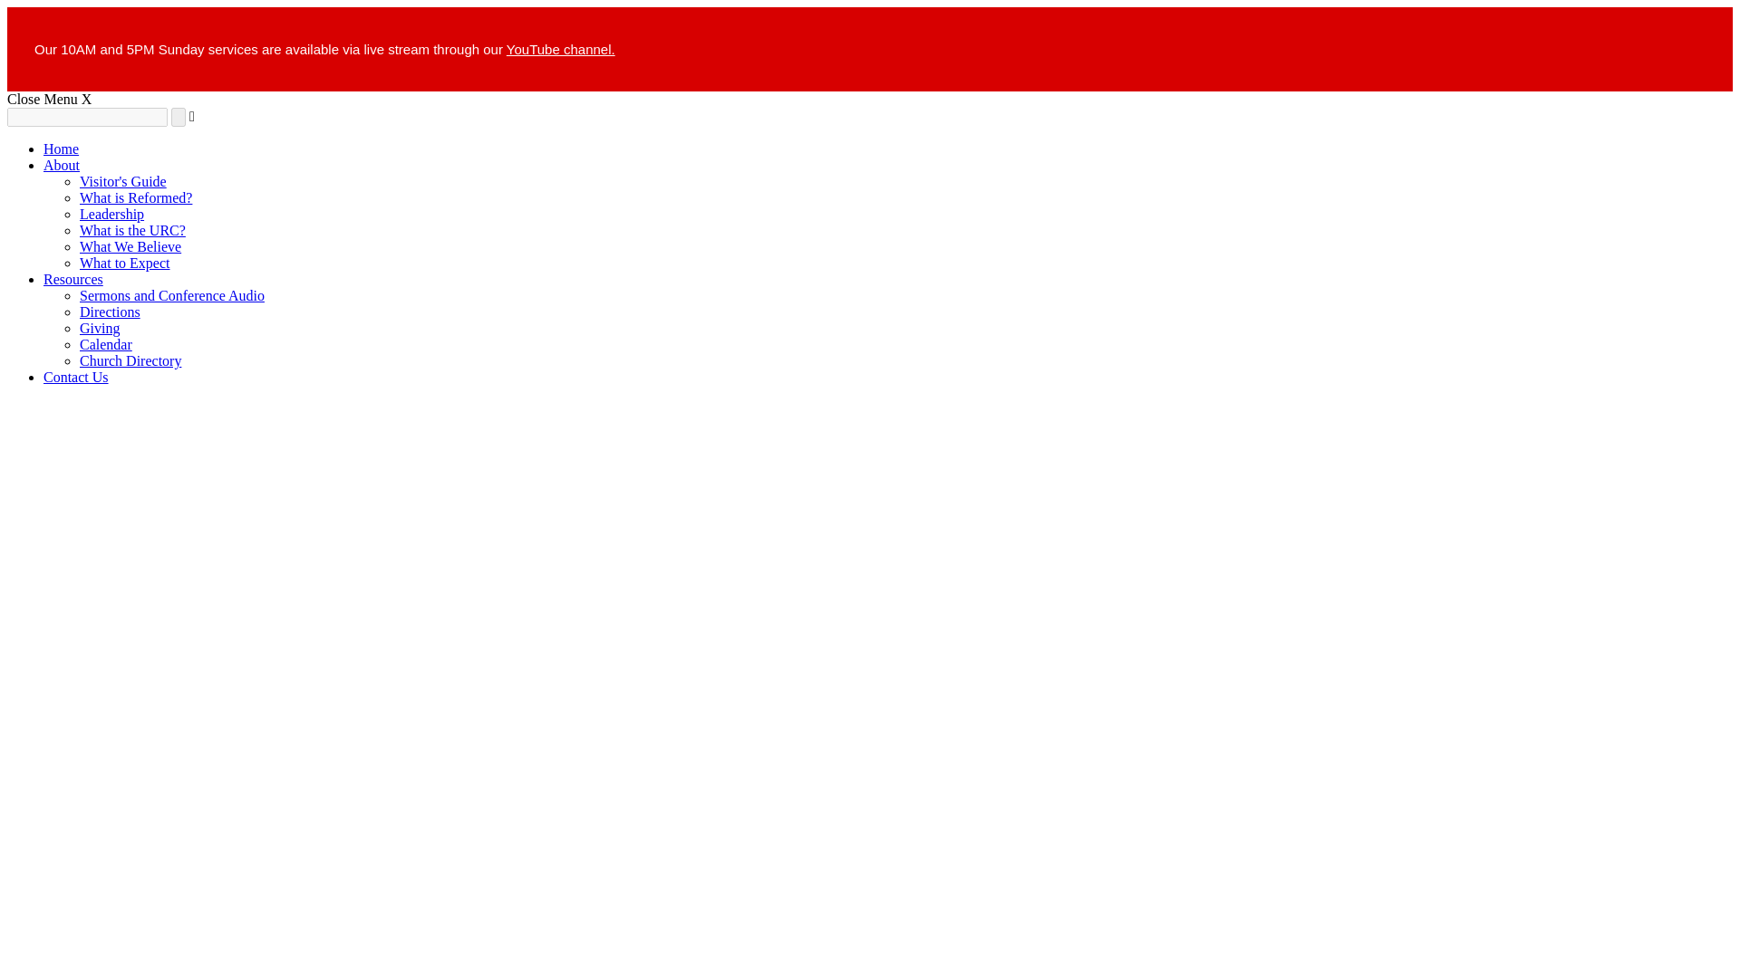 The width and height of the screenshot is (1740, 978). Describe the element at coordinates (112, 214) in the screenshot. I see `Leadership` at that location.